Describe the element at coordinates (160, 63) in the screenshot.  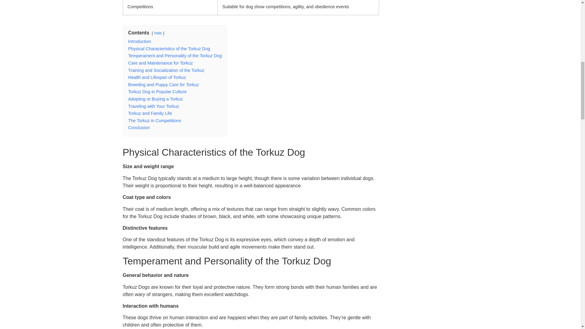
I see `Care and Maintenance for Torkuz` at that location.